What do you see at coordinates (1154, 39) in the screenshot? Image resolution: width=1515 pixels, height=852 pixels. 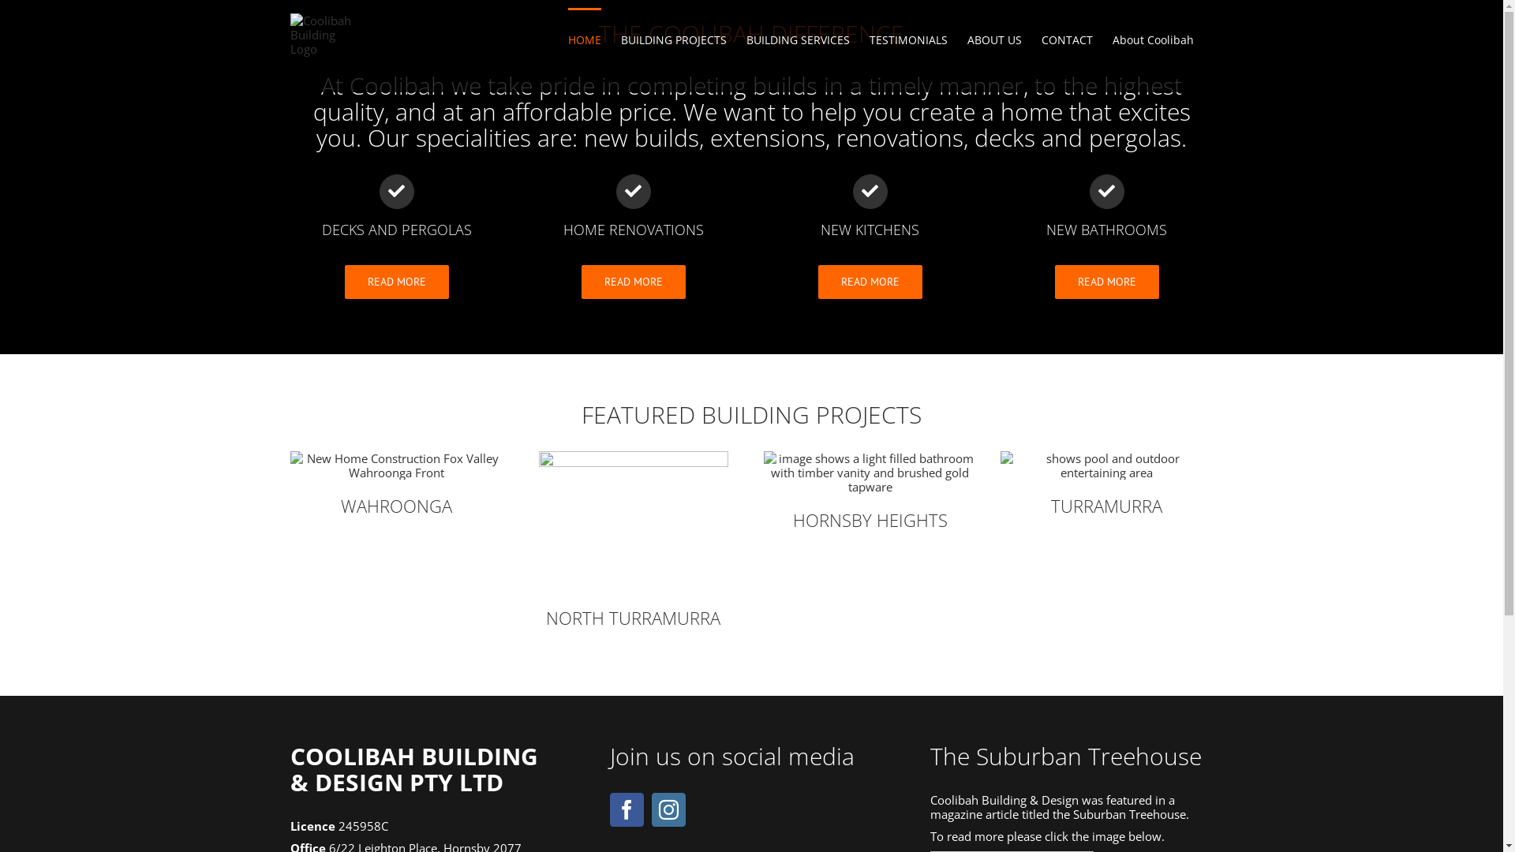 I see `About Coolibah` at bounding box center [1154, 39].